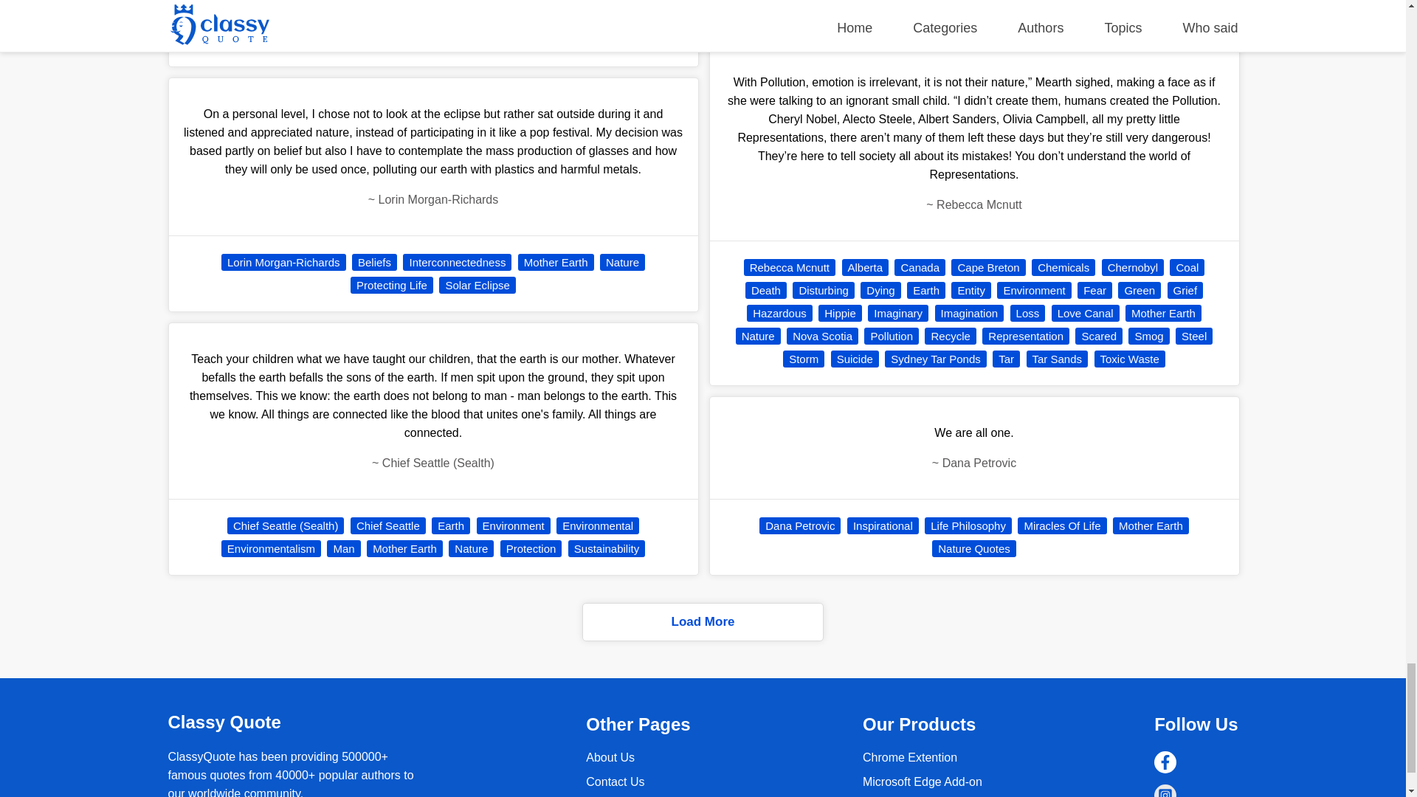 The image size is (1417, 797). Describe the element at coordinates (1165, 790) in the screenshot. I see `Instagram coming soon` at that location.